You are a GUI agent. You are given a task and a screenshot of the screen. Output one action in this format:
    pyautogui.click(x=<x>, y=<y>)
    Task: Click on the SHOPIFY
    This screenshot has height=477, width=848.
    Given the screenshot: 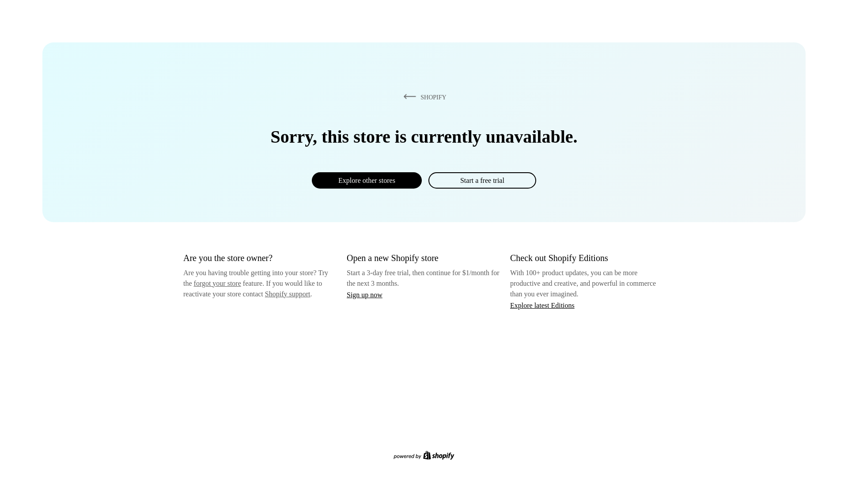 What is the action you would take?
    pyautogui.click(x=423, y=97)
    